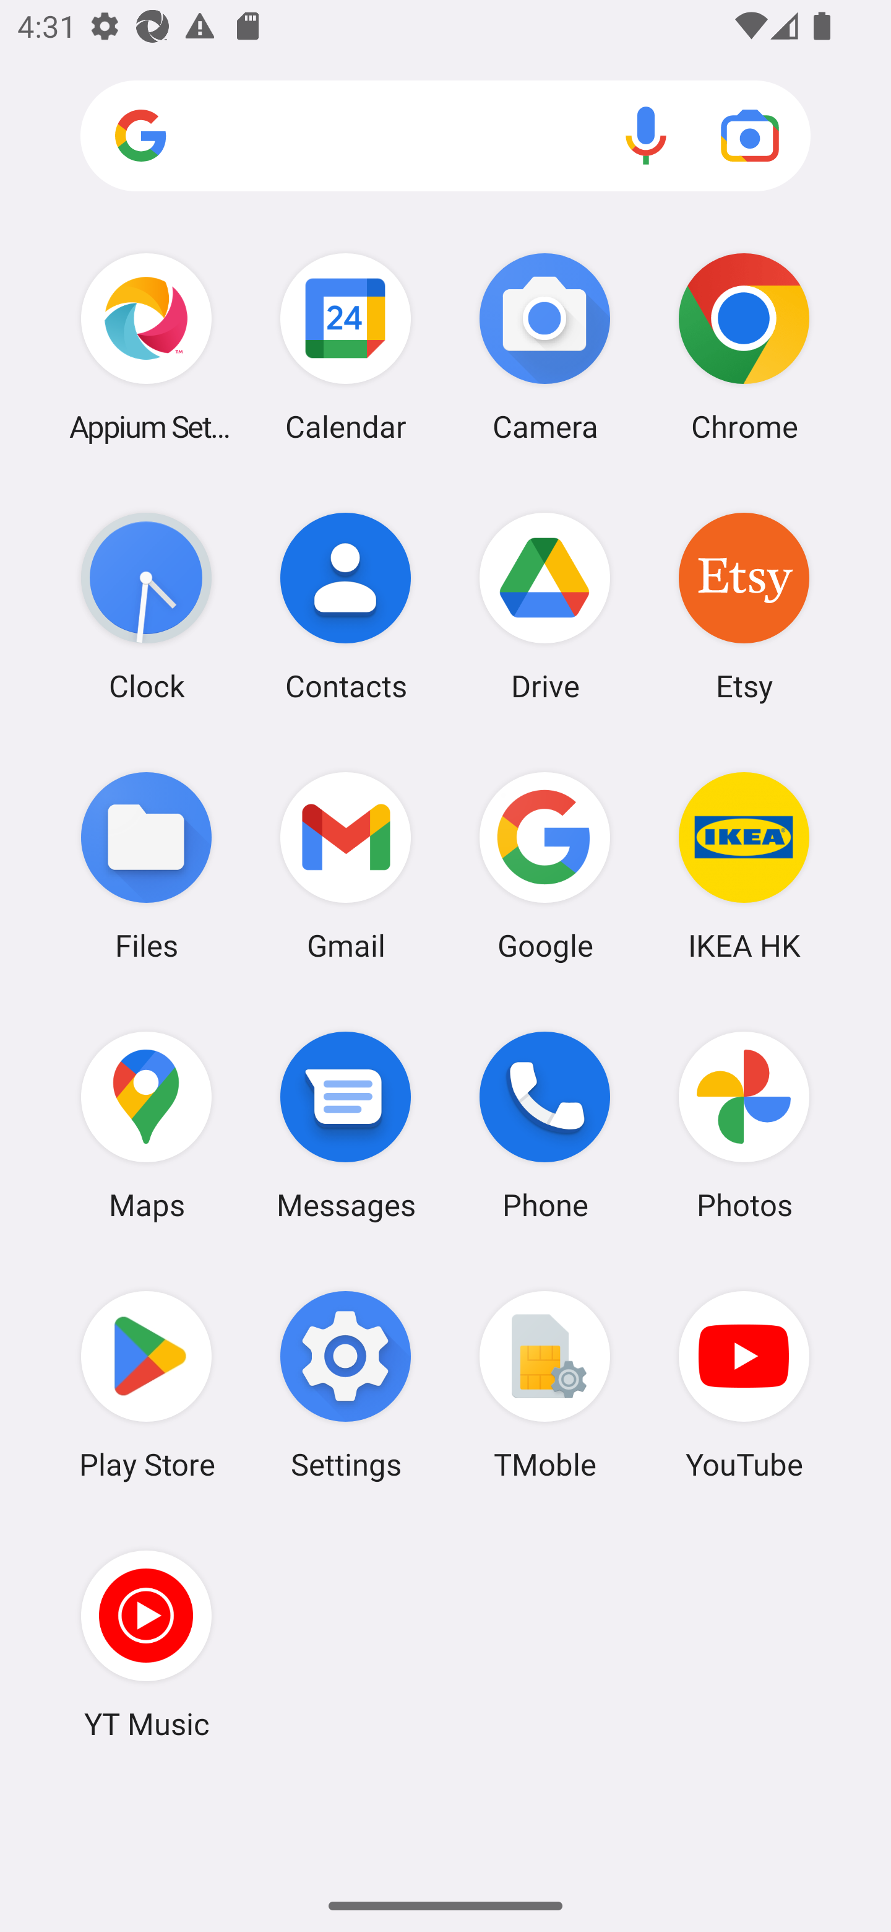 This screenshot has width=891, height=1932. I want to click on Maps, so click(146, 1125).